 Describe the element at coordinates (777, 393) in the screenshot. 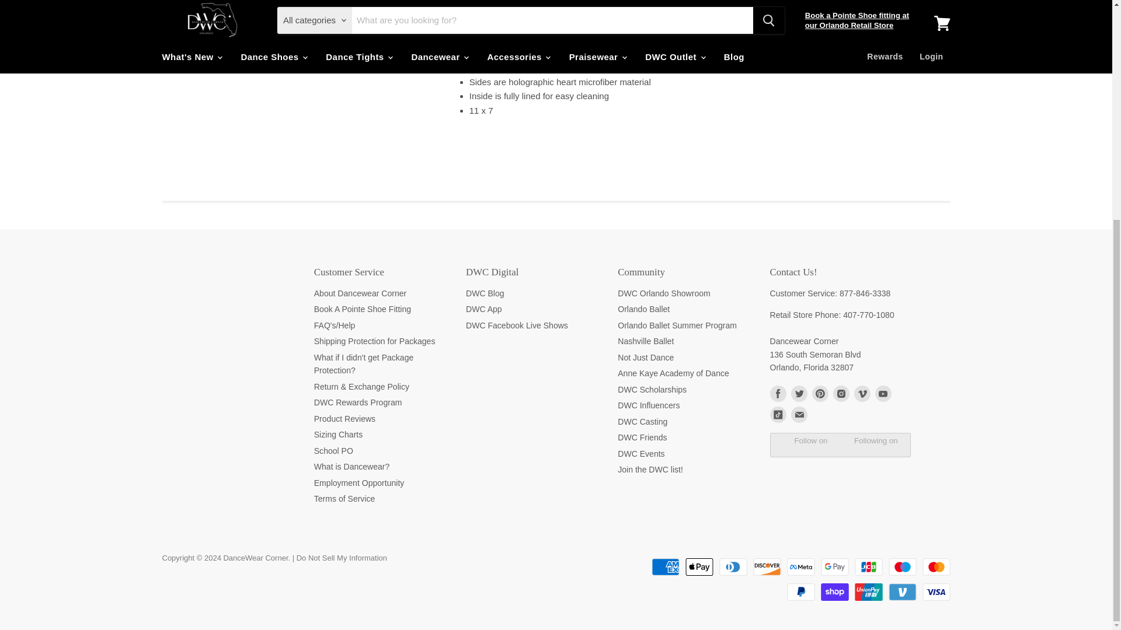

I see `Facebook` at that location.